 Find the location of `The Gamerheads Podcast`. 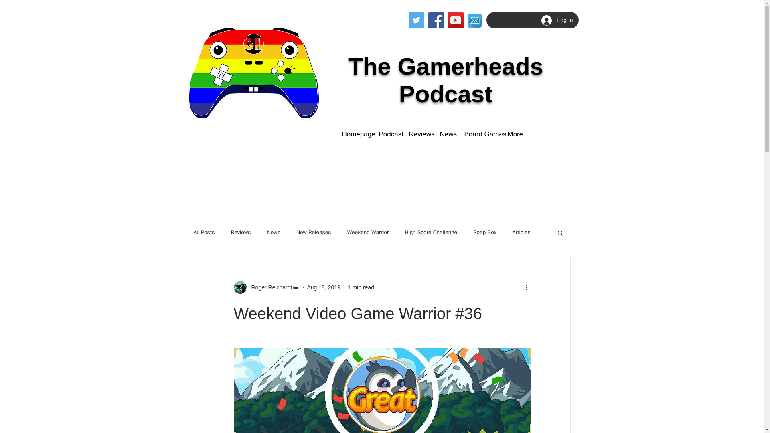

The Gamerheads Podcast is located at coordinates (446, 80).